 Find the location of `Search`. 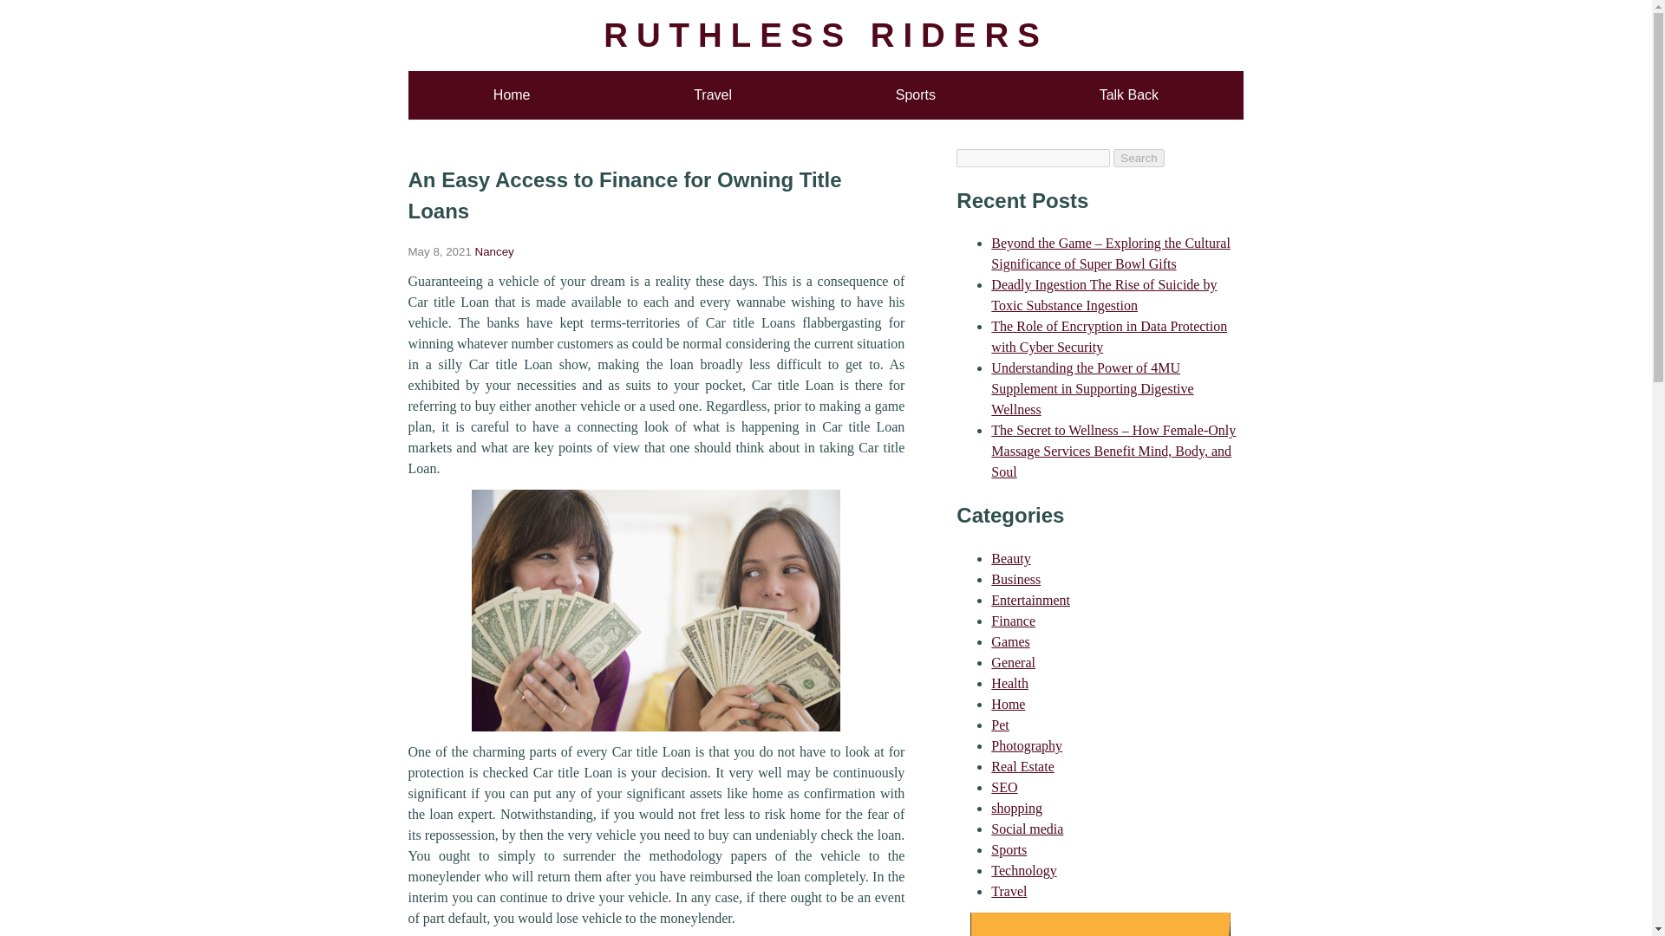

Search is located at coordinates (1139, 158).